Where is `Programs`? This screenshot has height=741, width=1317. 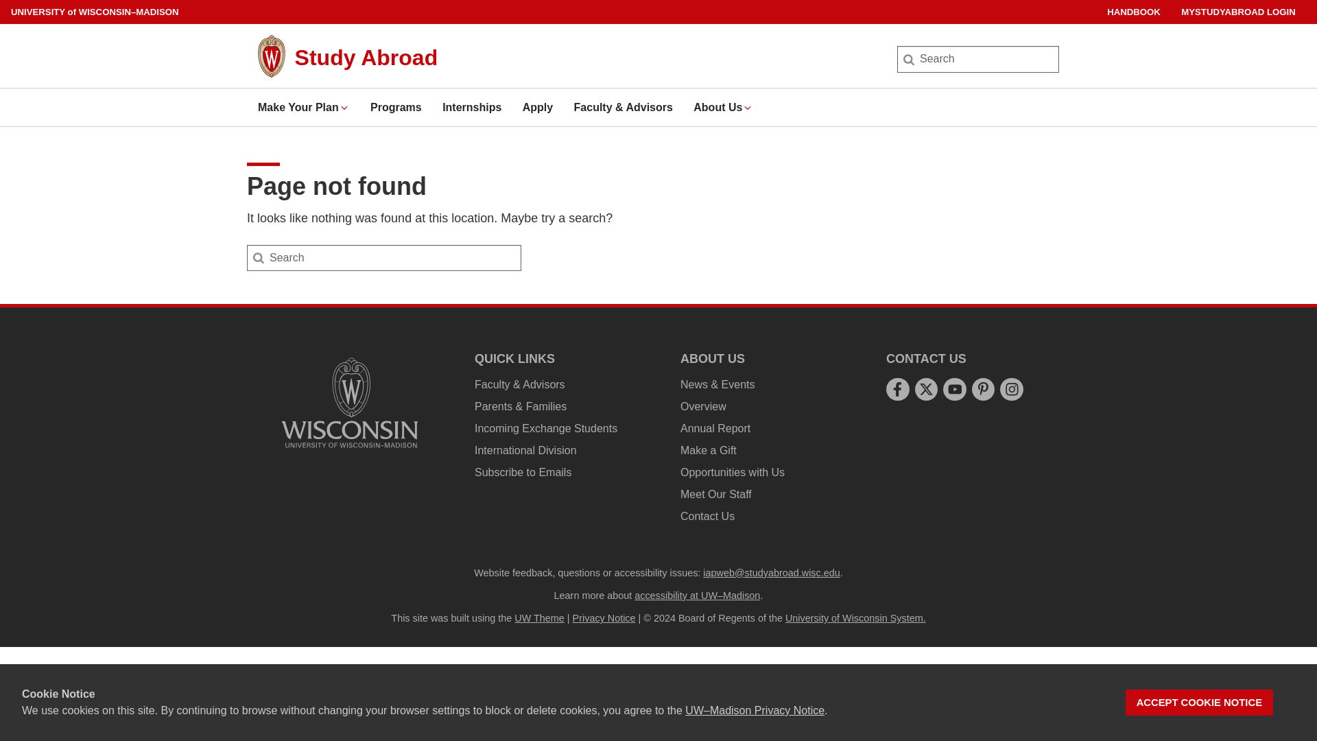 Programs is located at coordinates (395, 107).